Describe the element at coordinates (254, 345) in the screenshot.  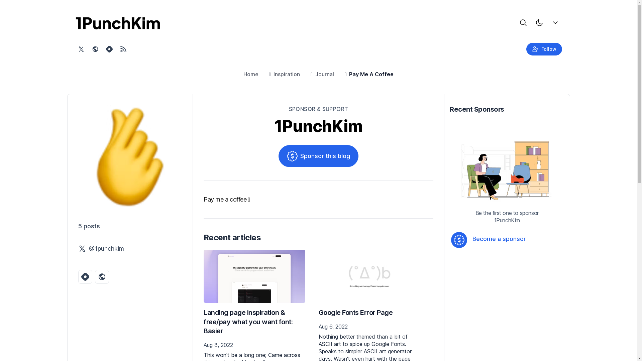
I see `Aug 8, 2022` at that location.